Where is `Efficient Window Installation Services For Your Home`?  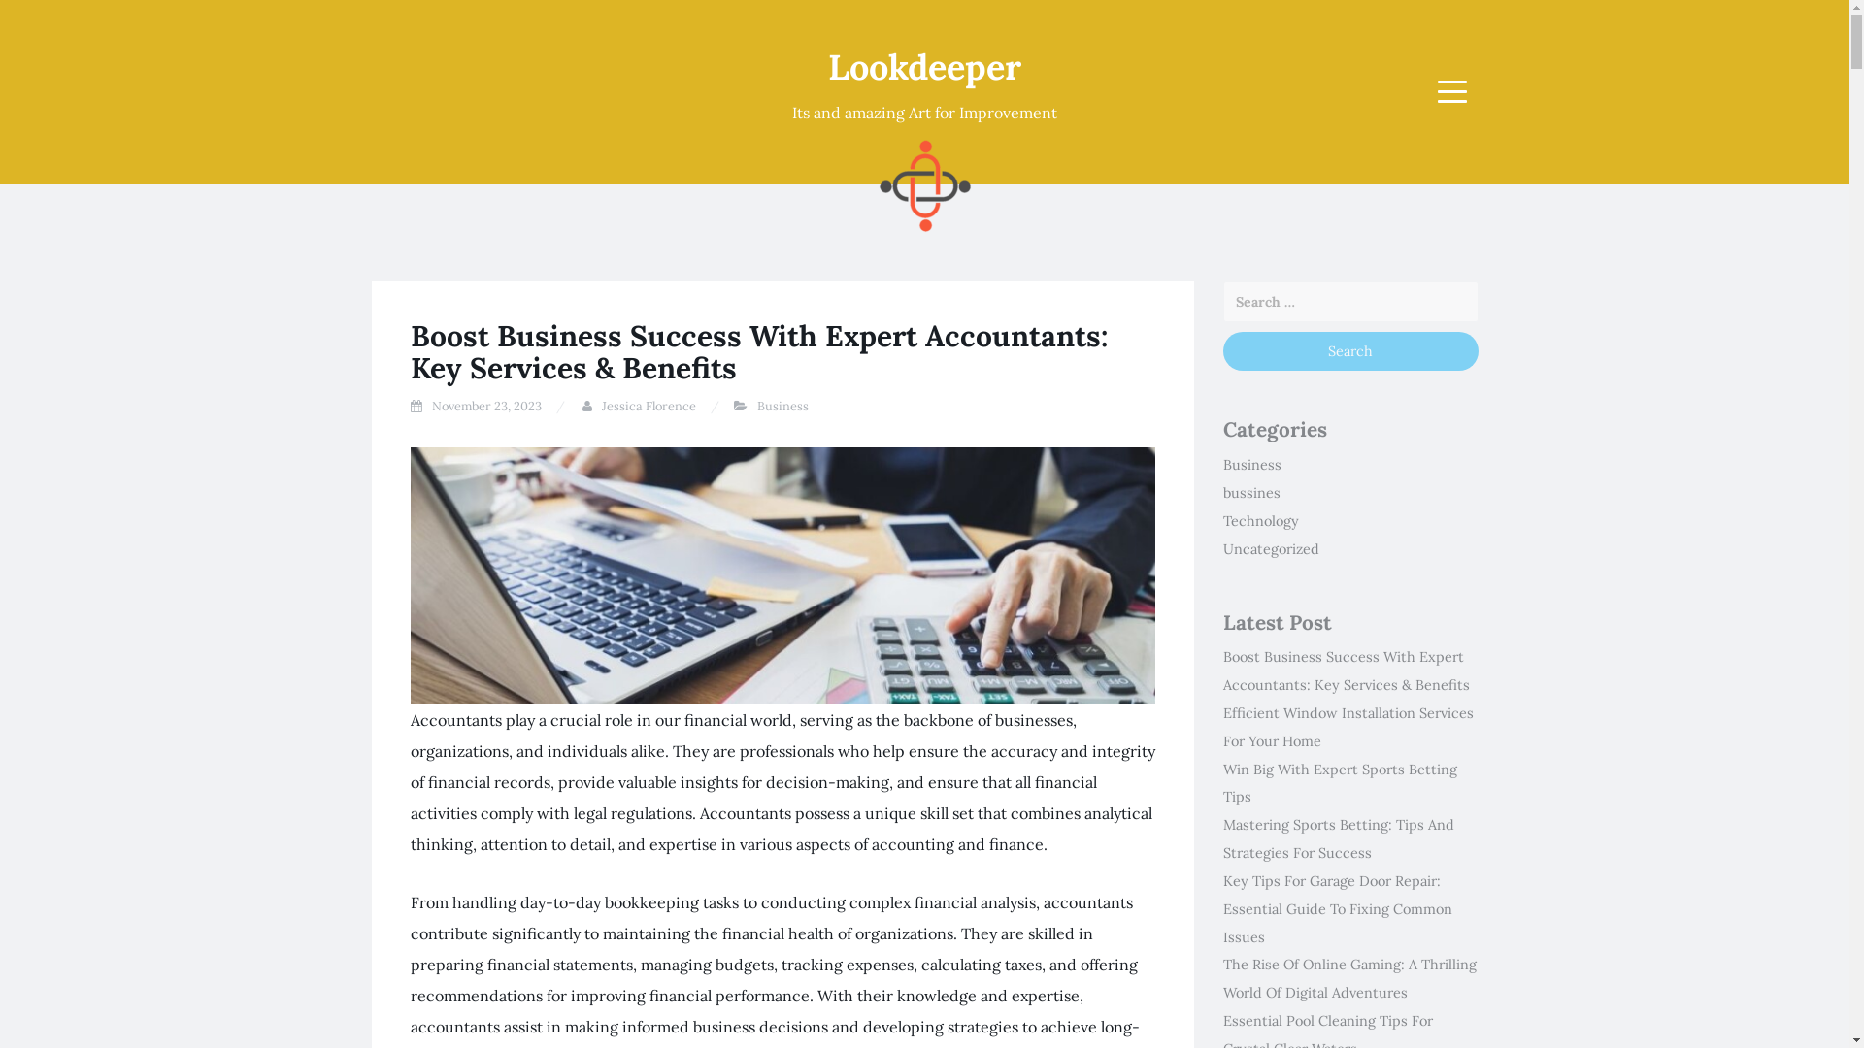
Efficient Window Installation Services For Your Home is located at coordinates (1348, 728).